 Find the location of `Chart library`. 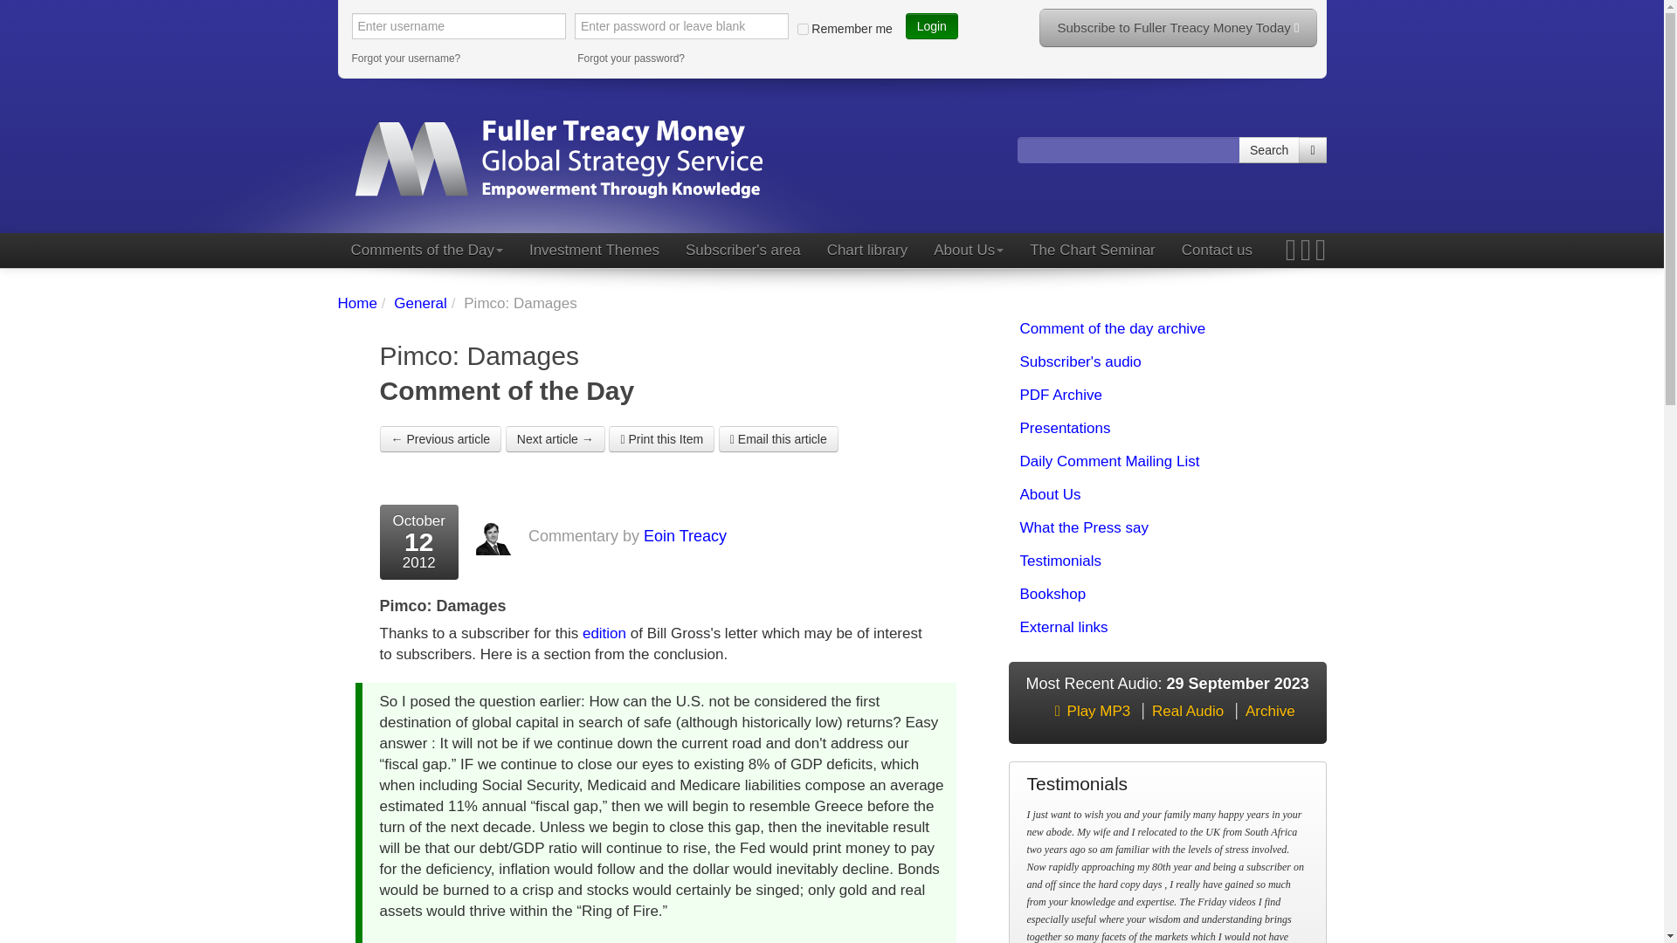

Chart library is located at coordinates (866, 250).